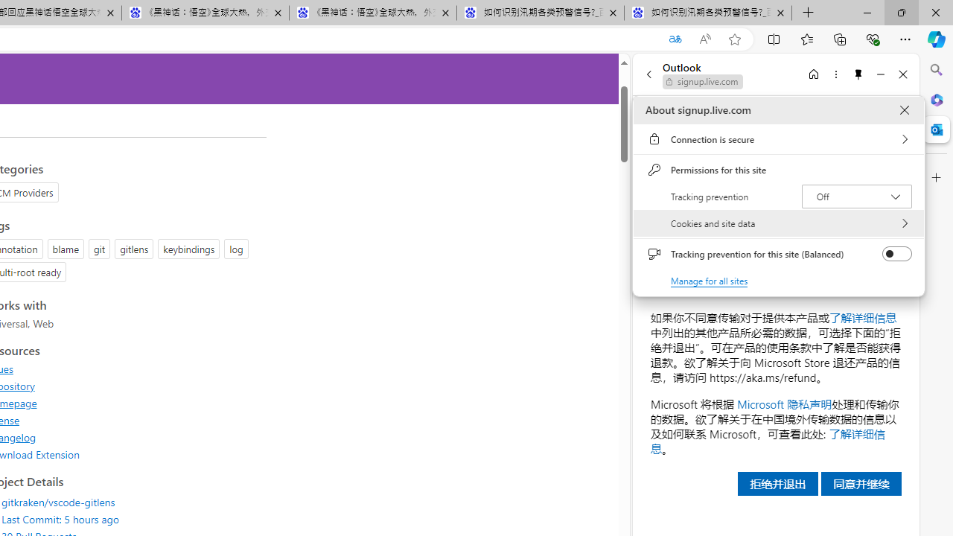  I want to click on Permissions for this site, so click(779, 170).